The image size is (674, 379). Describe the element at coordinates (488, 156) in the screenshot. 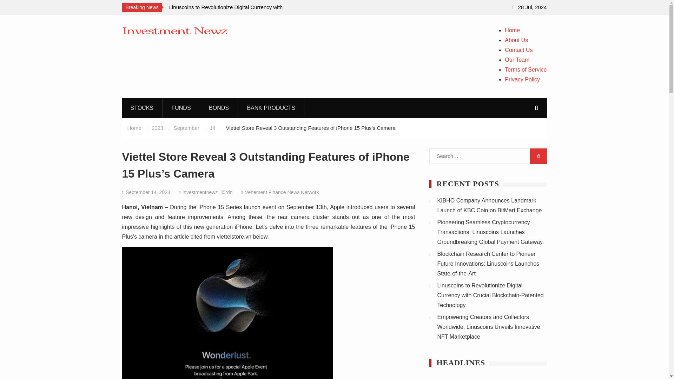

I see `Search for:` at that location.